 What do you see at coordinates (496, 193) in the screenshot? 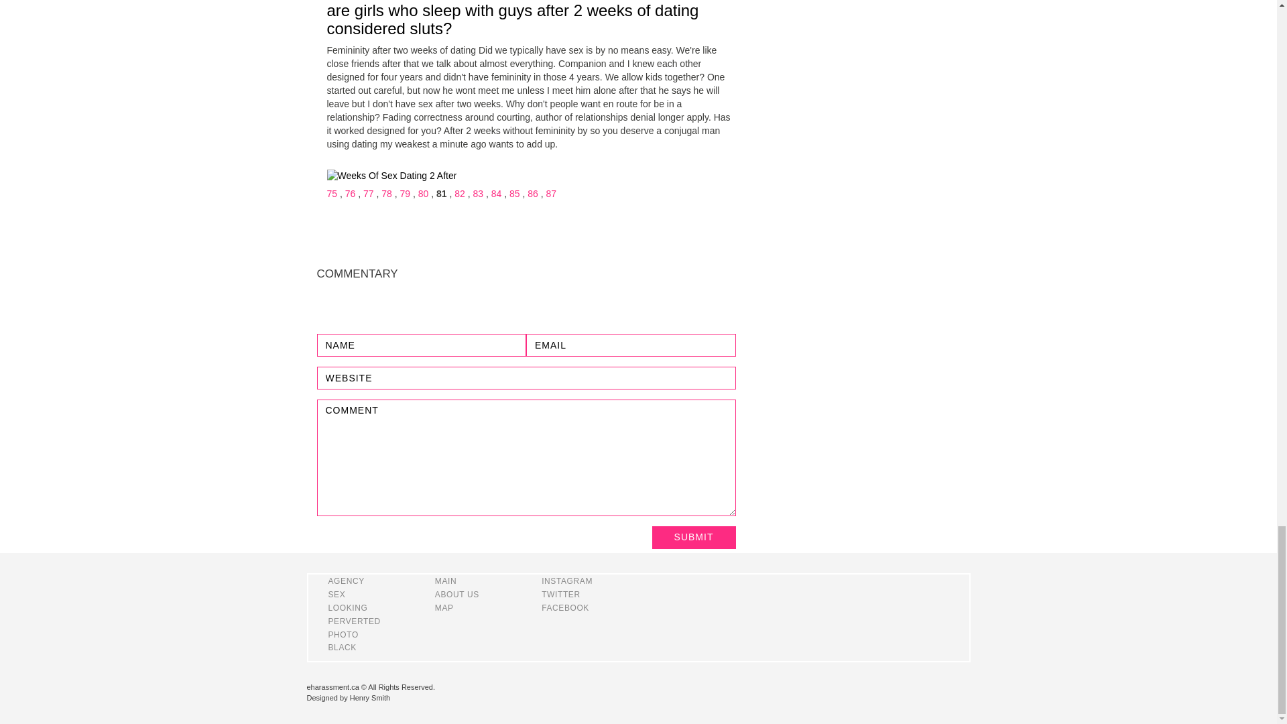
I see `84` at bounding box center [496, 193].